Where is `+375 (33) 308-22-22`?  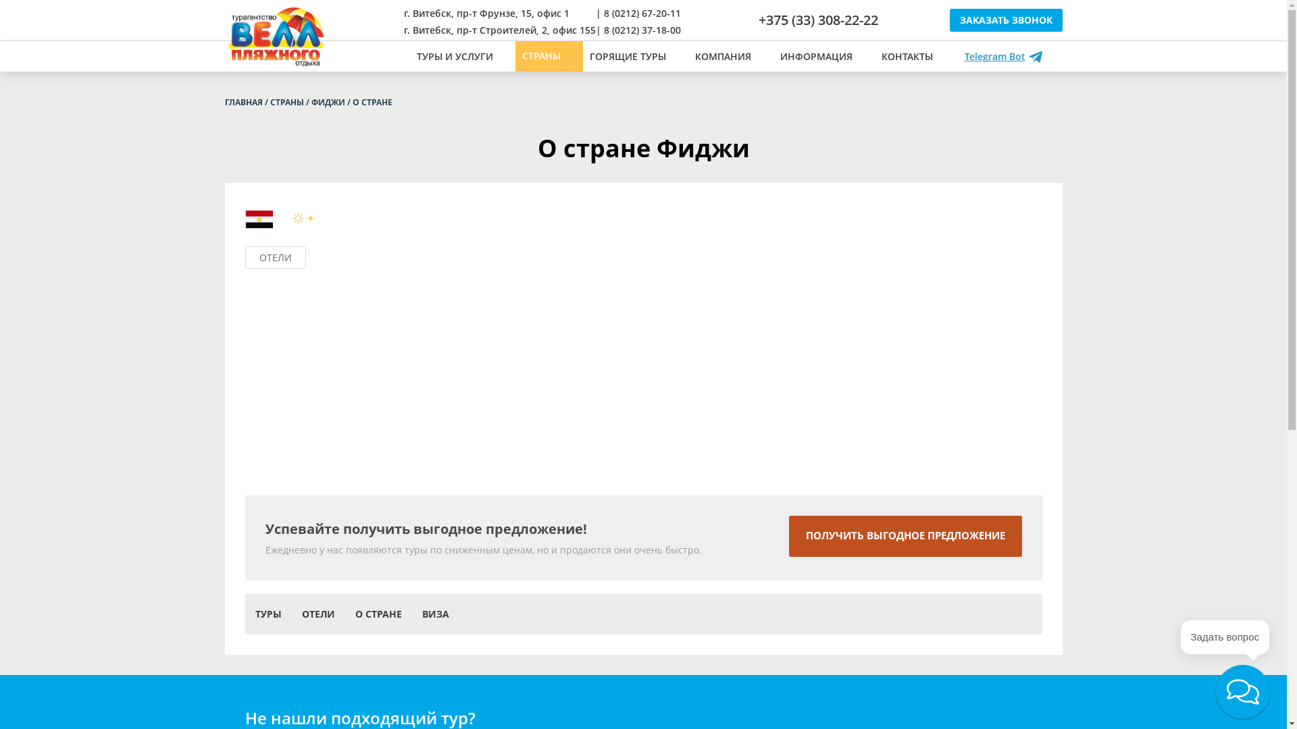 +375 (33) 308-22-22 is located at coordinates (817, 20).